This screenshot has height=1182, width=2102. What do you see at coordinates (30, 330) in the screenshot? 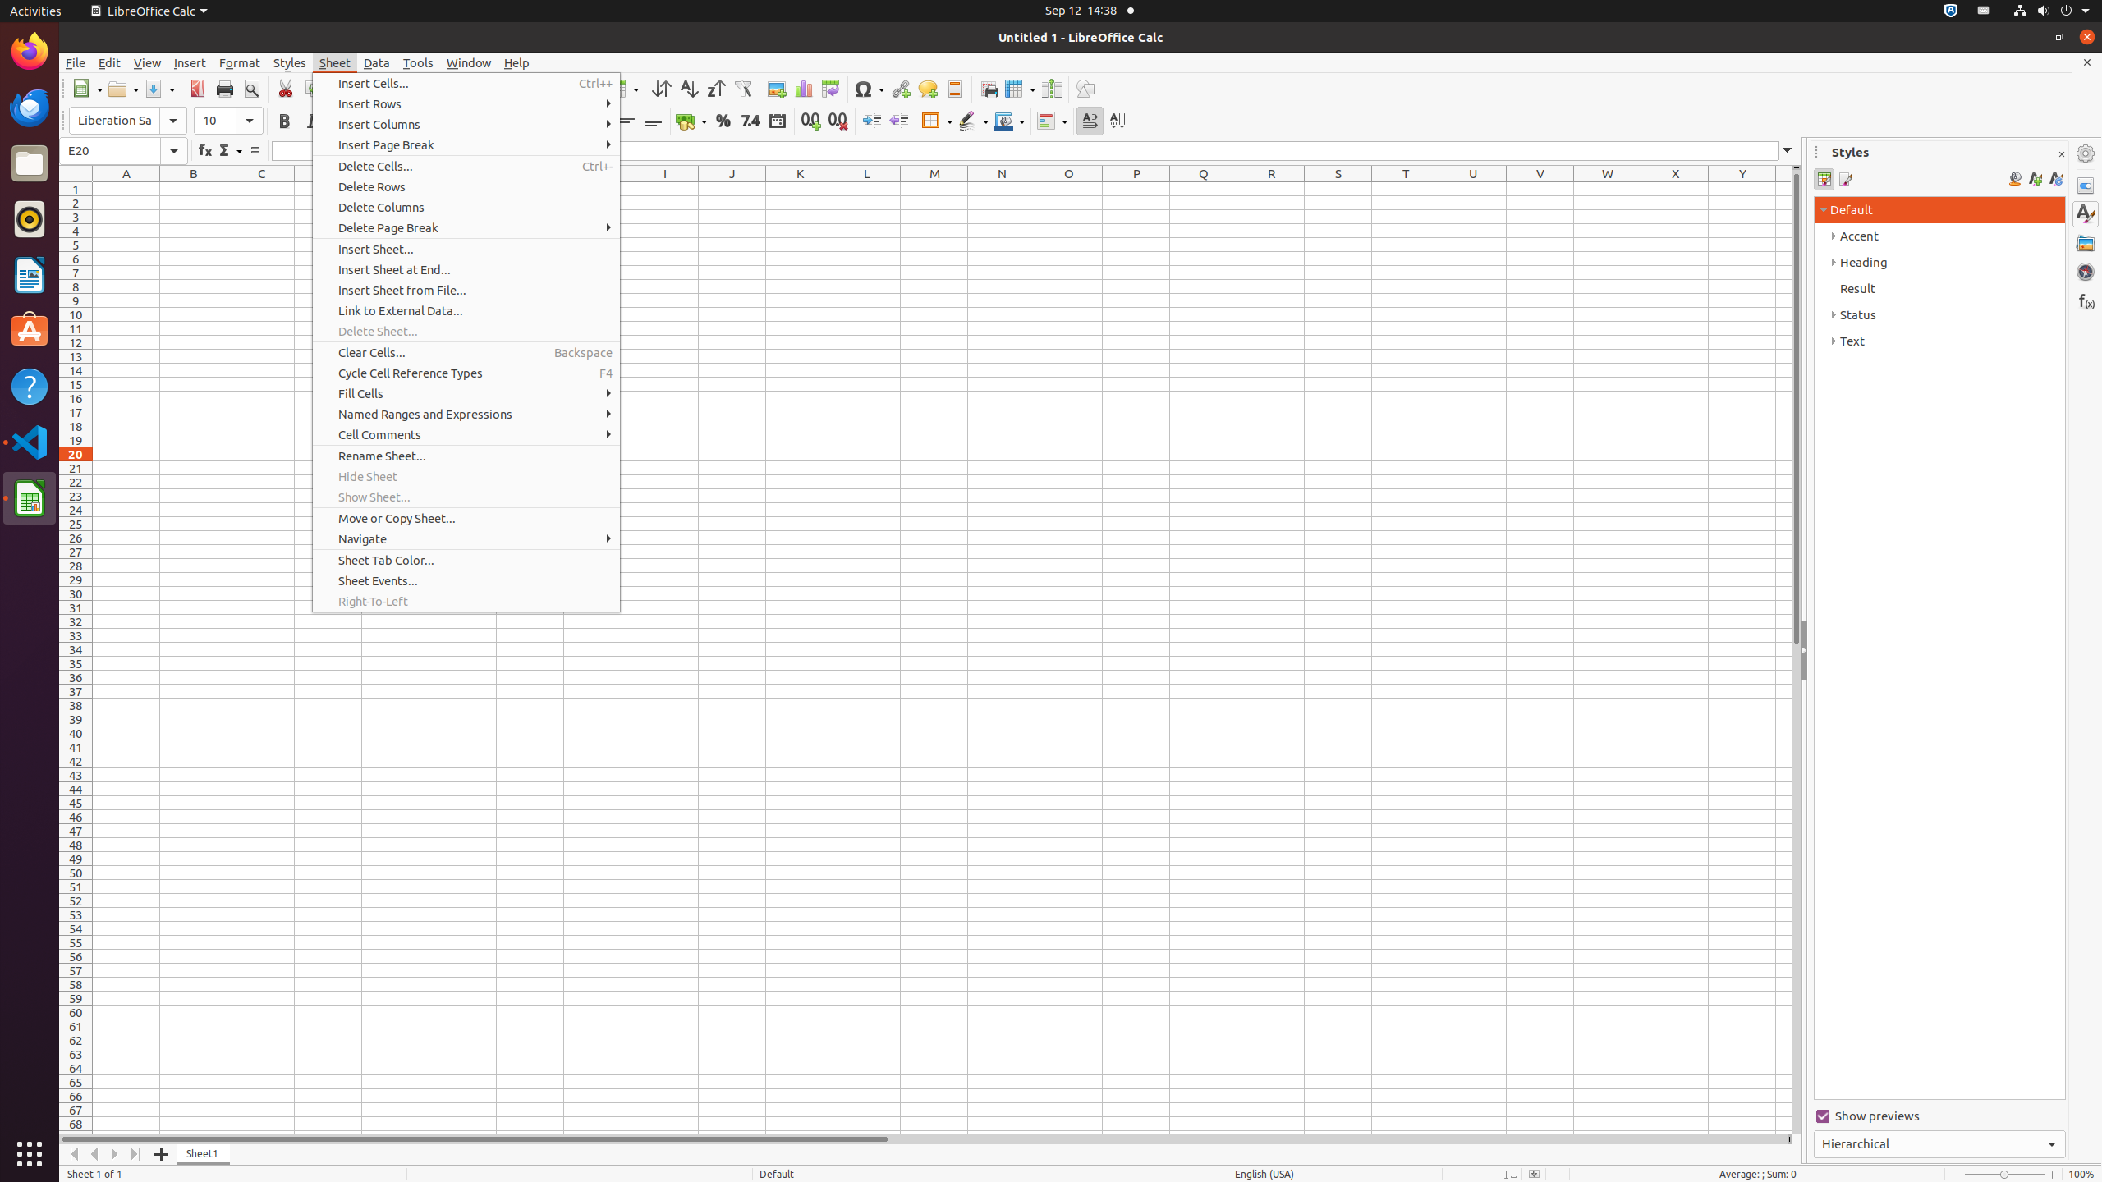
I see `Ubuntu Software` at bounding box center [30, 330].